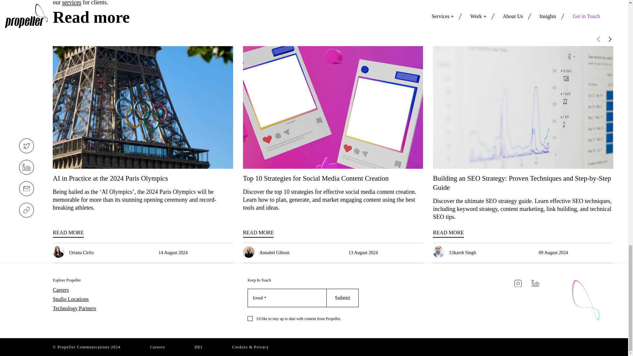 This screenshot has height=356, width=633. Describe the element at coordinates (68, 233) in the screenshot. I see `READ MORE` at that location.